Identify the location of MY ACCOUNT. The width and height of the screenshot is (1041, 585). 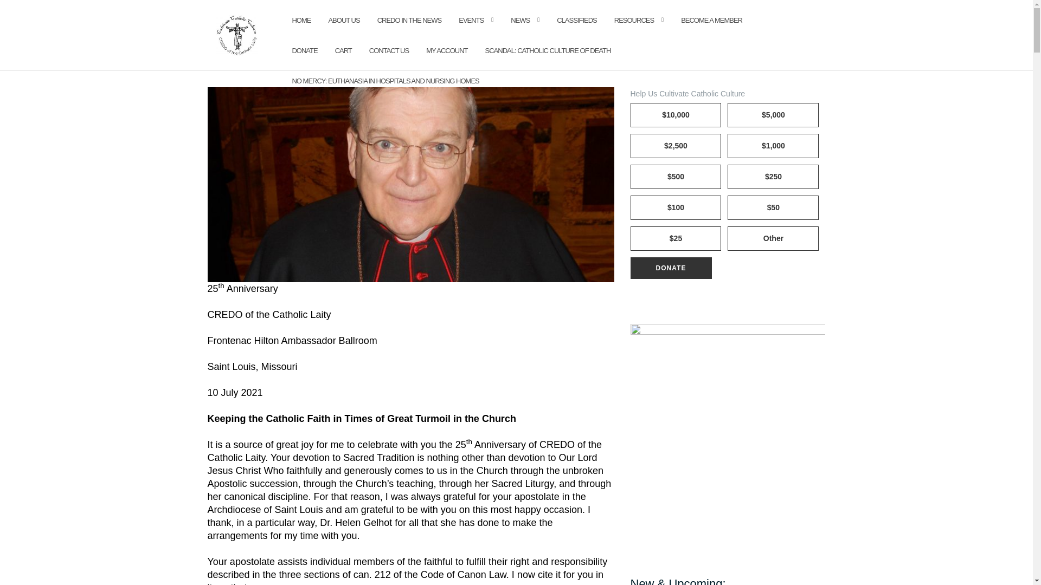
(447, 51).